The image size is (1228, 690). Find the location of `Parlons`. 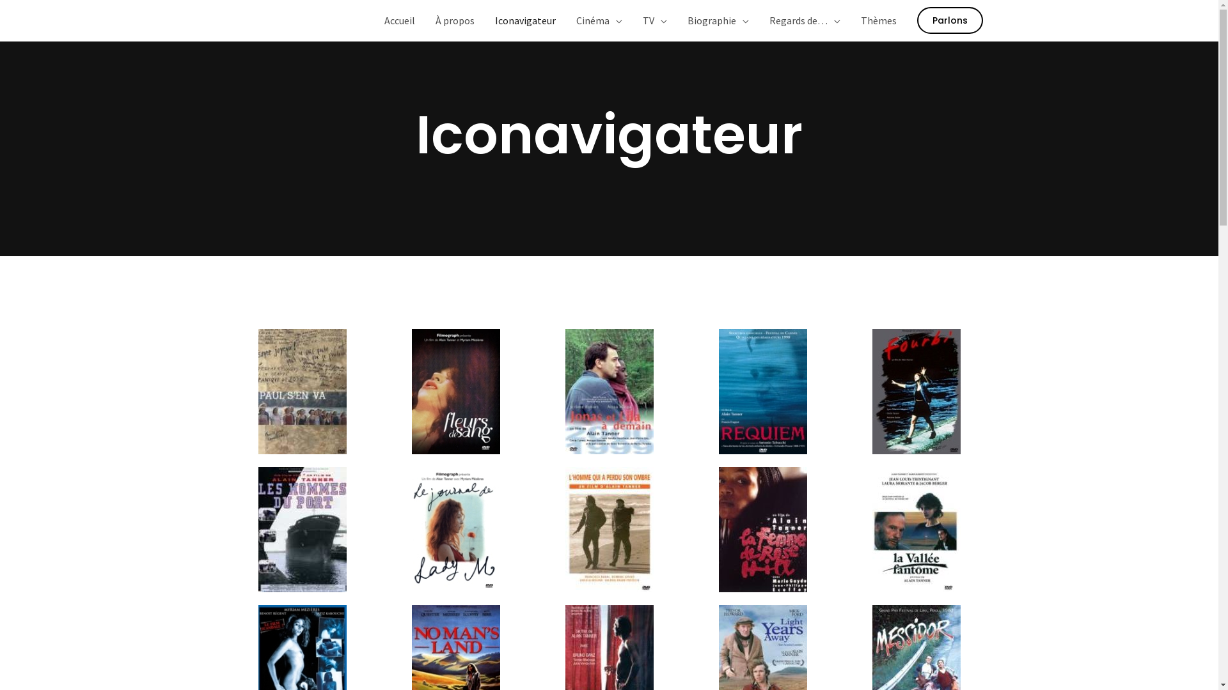

Parlons is located at coordinates (950, 20).